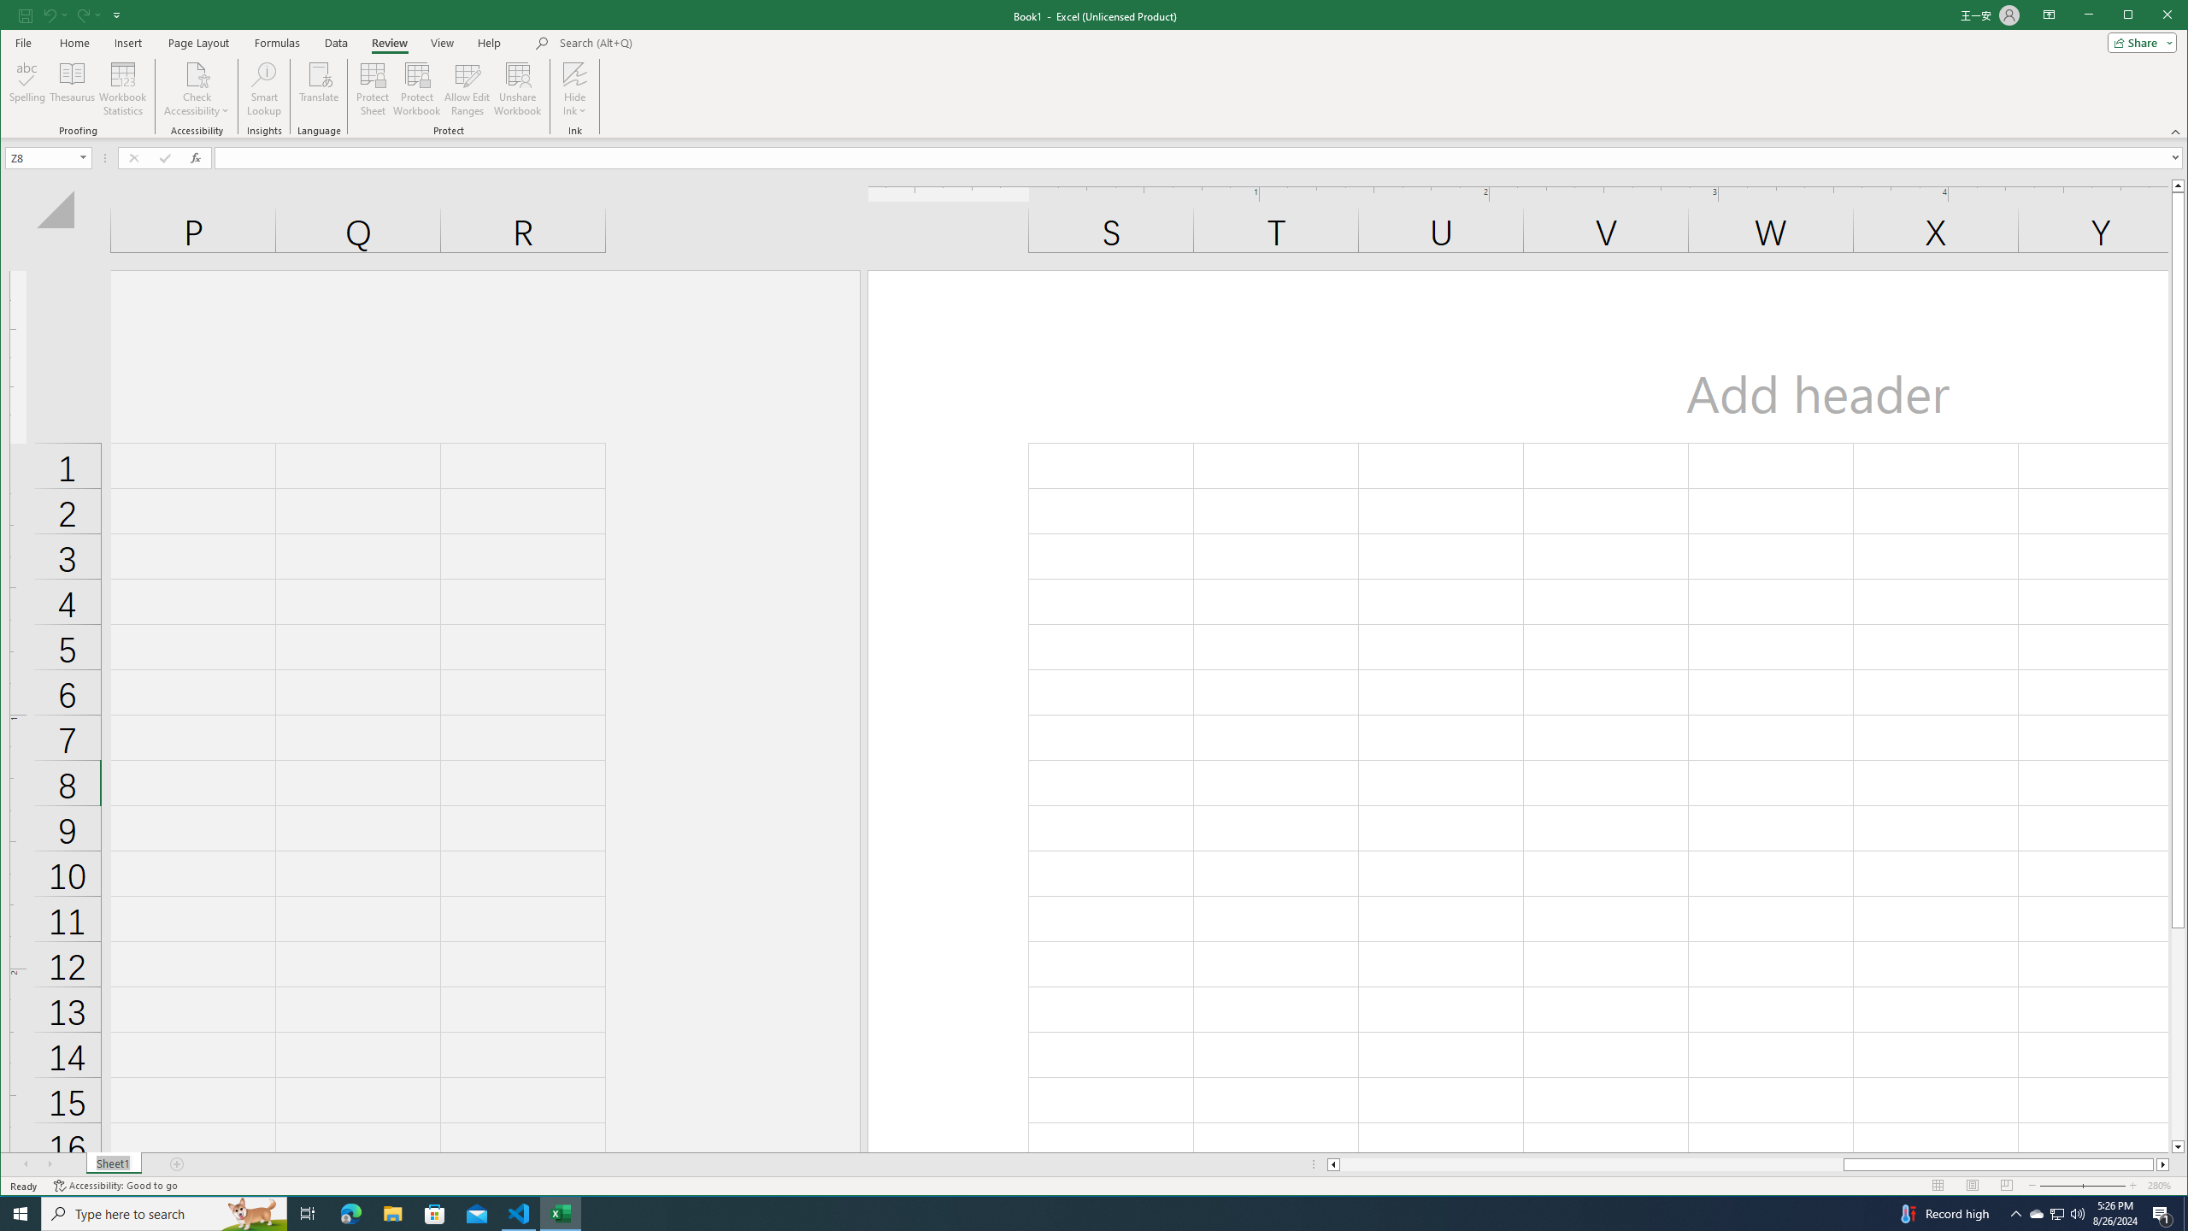 The image size is (2188, 1231). What do you see at coordinates (2077, 1214) in the screenshot?
I see `Q2790: 100%` at bounding box center [2077, 1214].